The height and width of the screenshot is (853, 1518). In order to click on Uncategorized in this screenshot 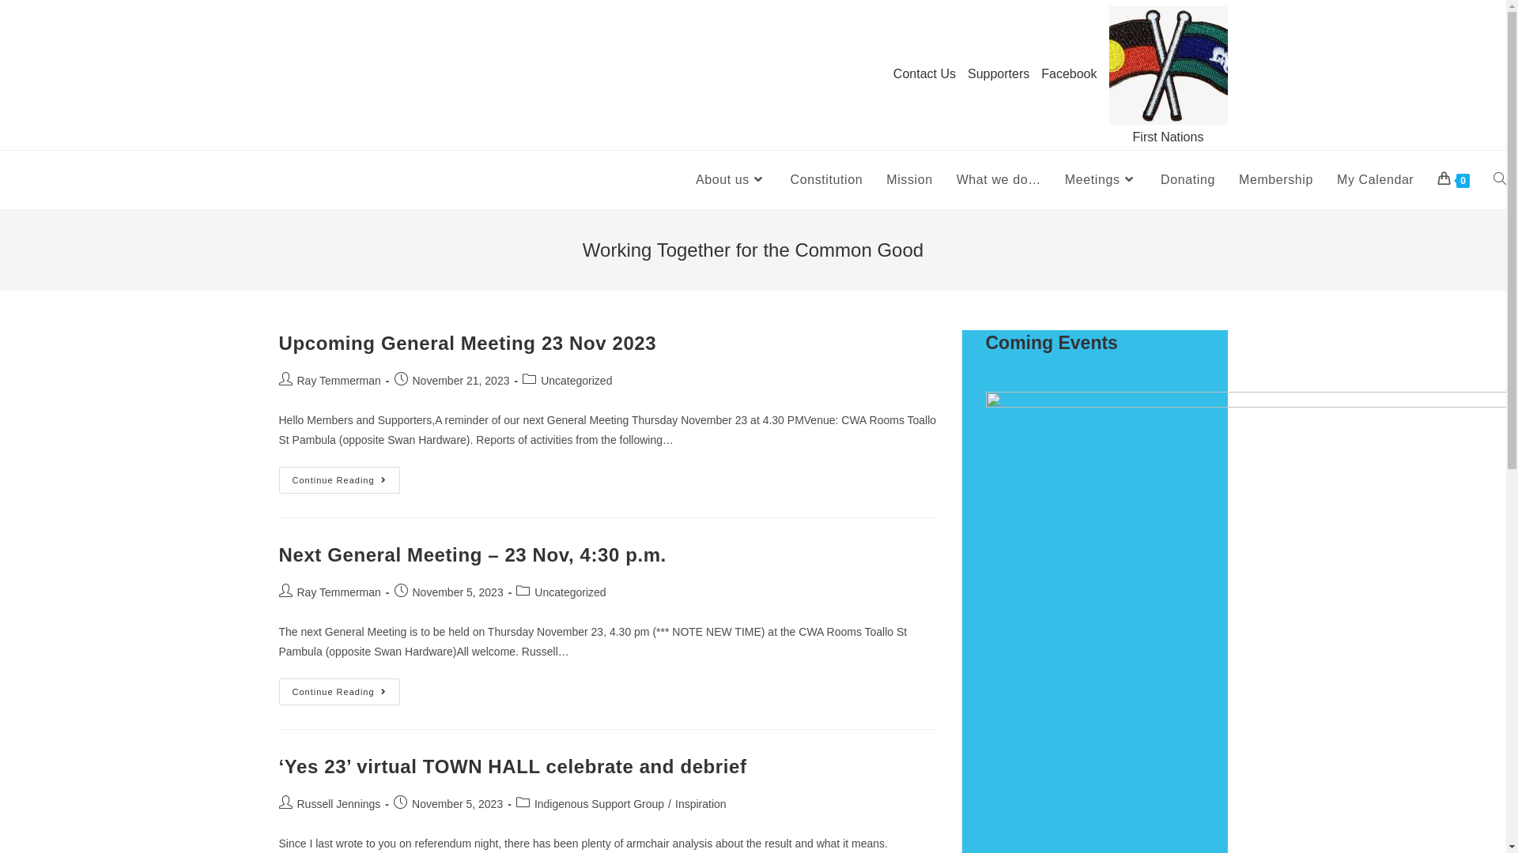, I will do `click(576, 381)`.